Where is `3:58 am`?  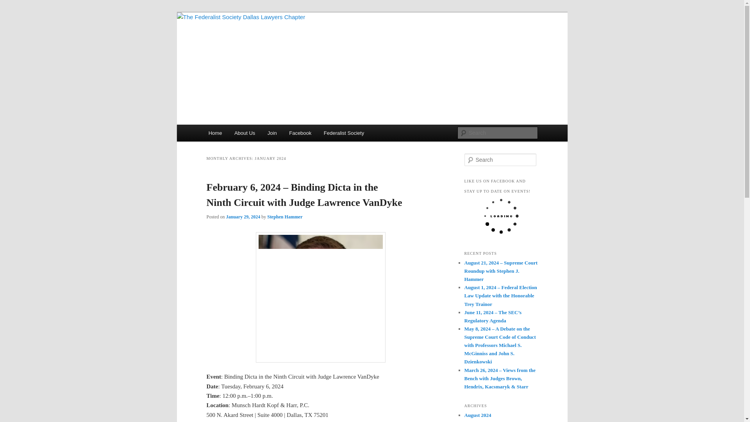
3:58 am is located at coordinates (243, 216).